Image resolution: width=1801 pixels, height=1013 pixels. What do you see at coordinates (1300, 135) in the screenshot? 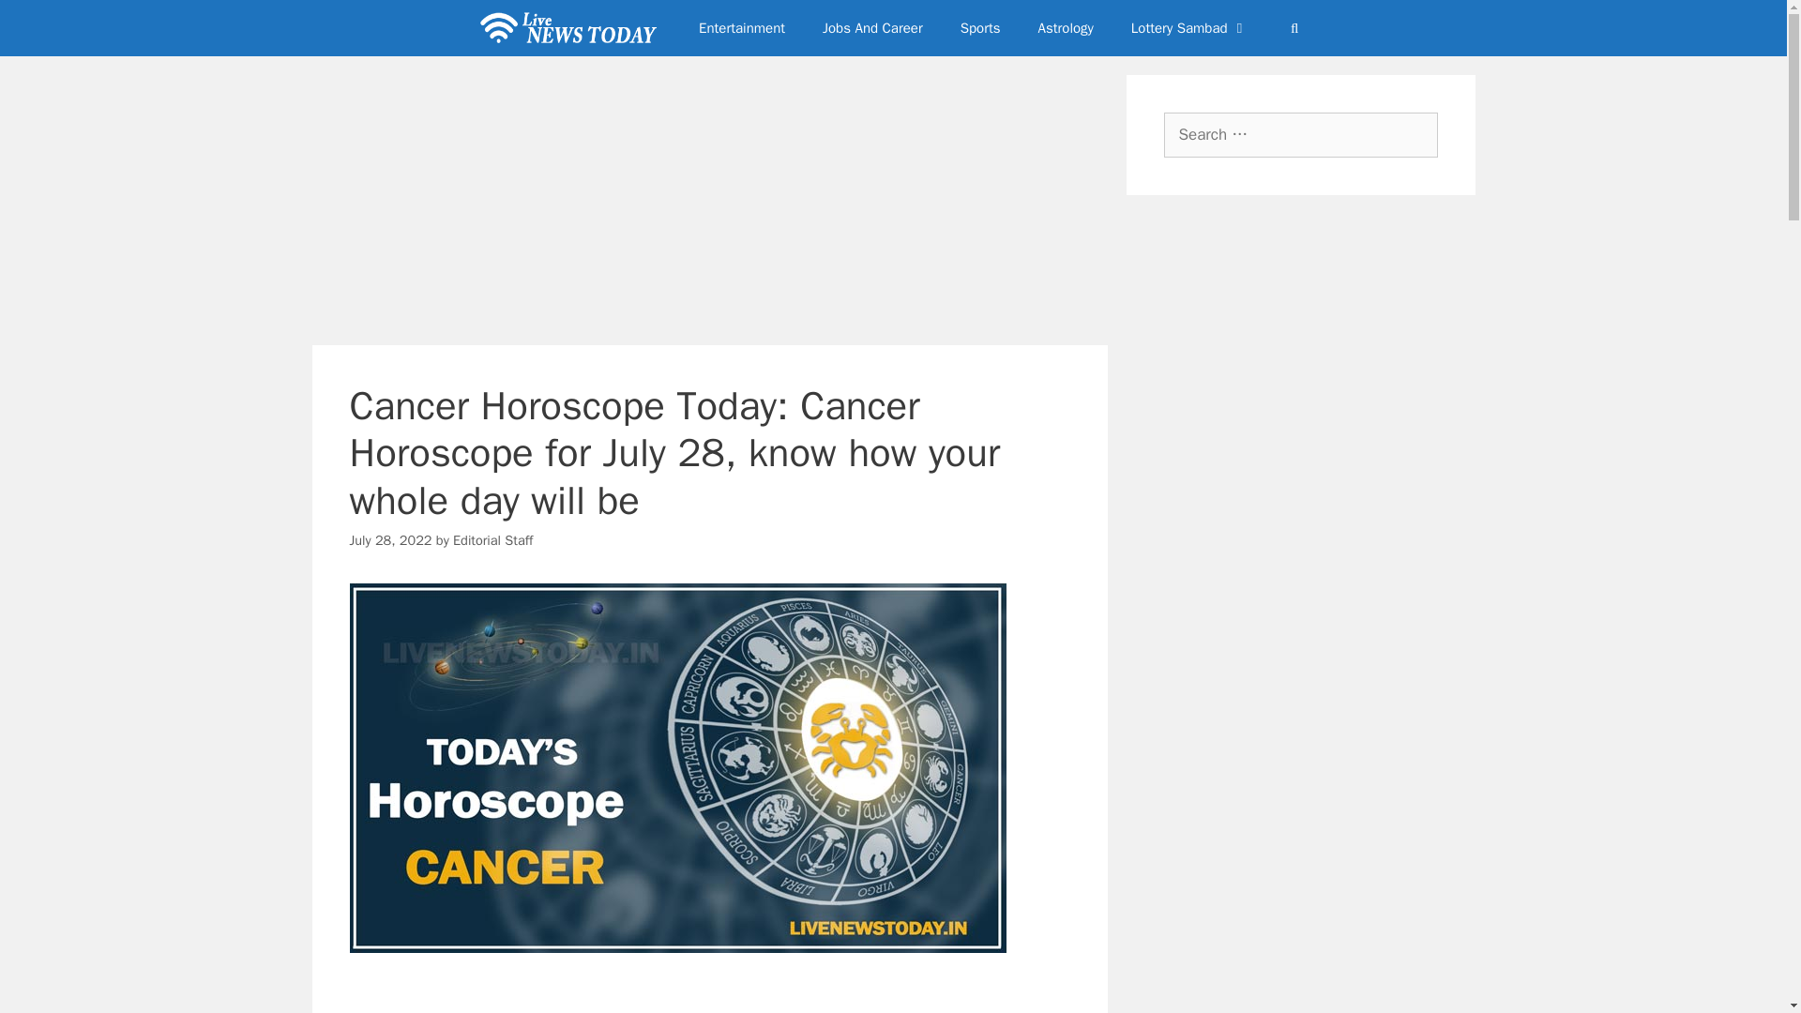
I see `Search for:` at bounding box center [1300, 135].